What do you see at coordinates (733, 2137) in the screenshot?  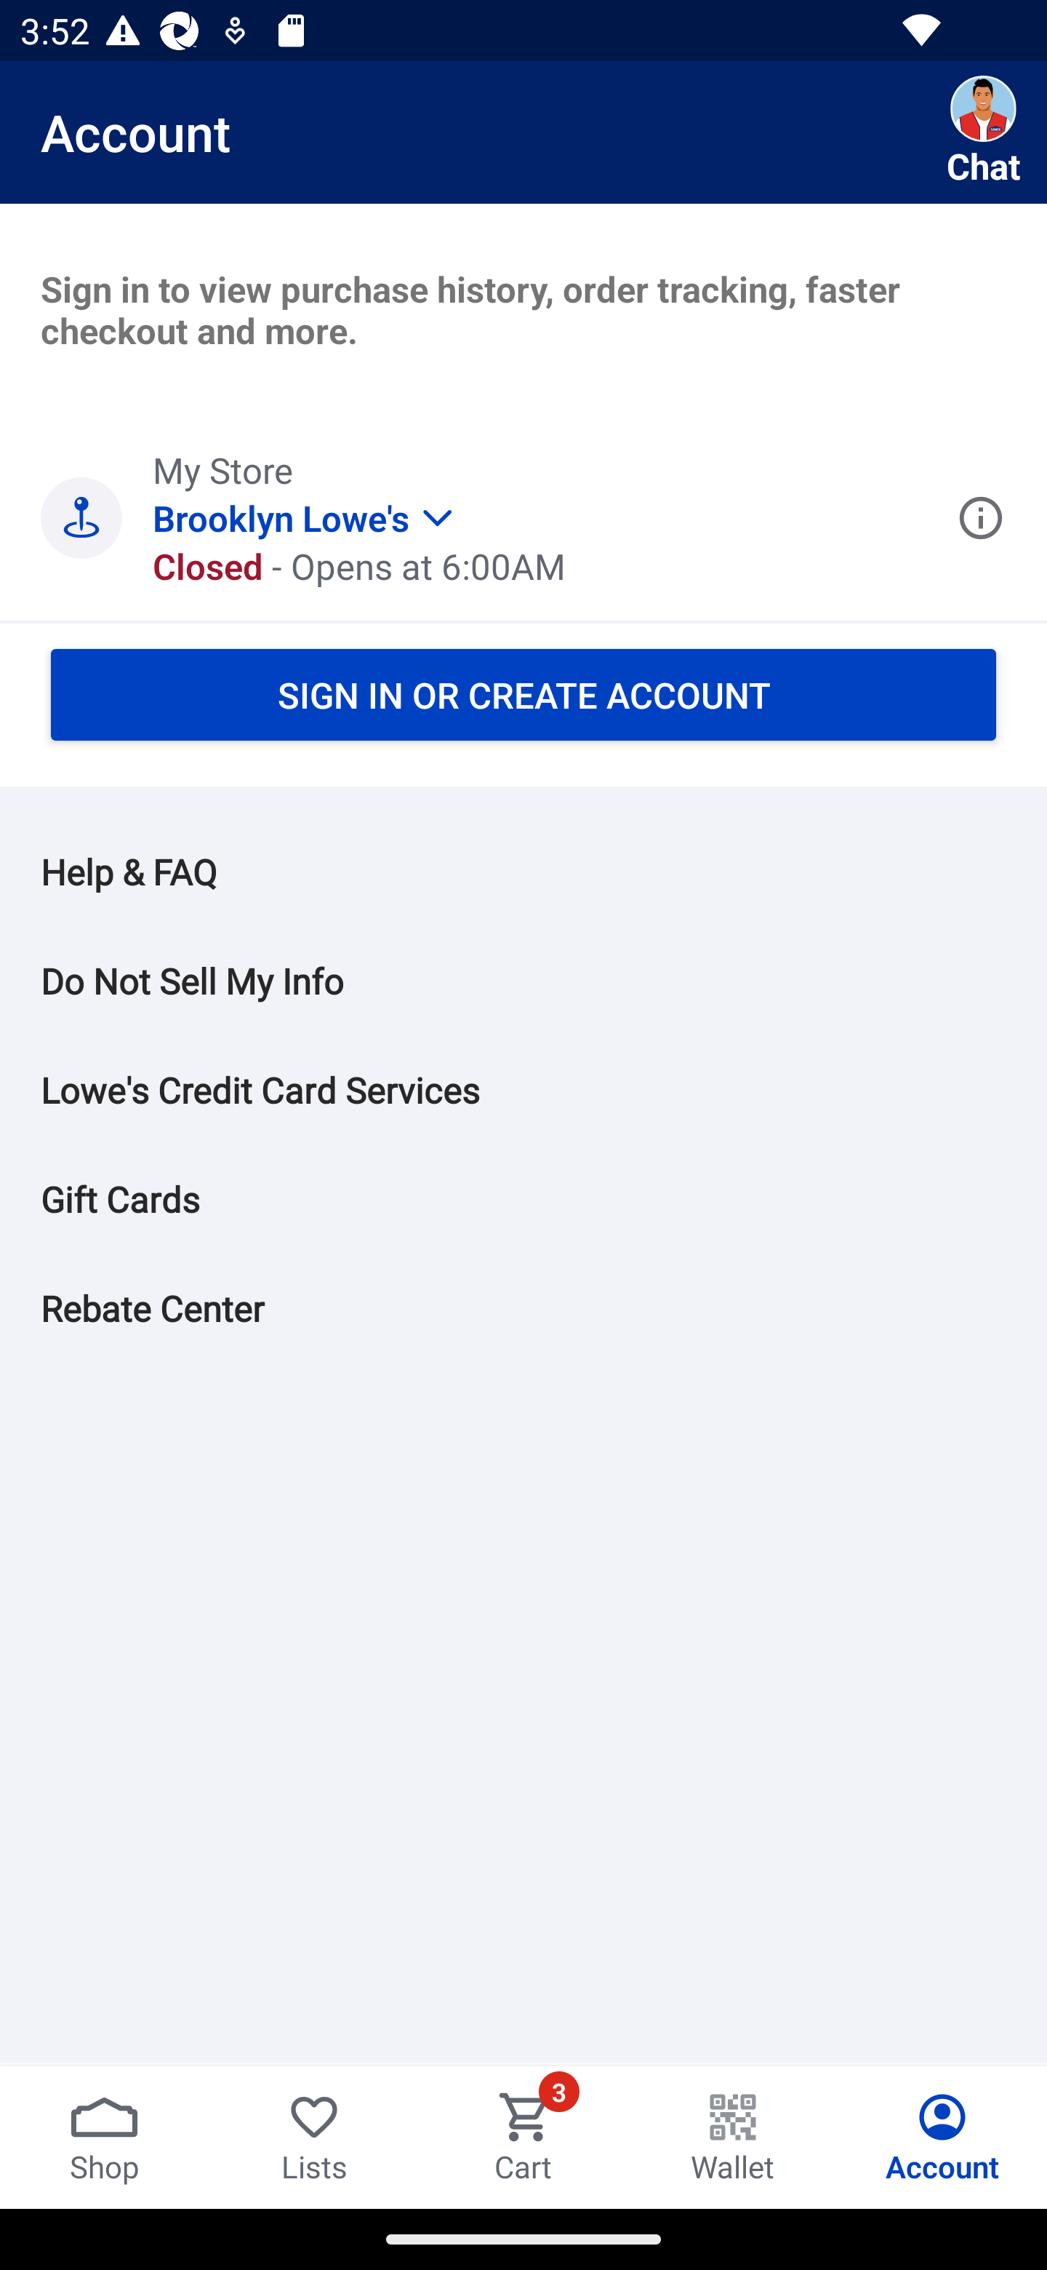 I see `Wallet` at bounding box center [733, 2137].